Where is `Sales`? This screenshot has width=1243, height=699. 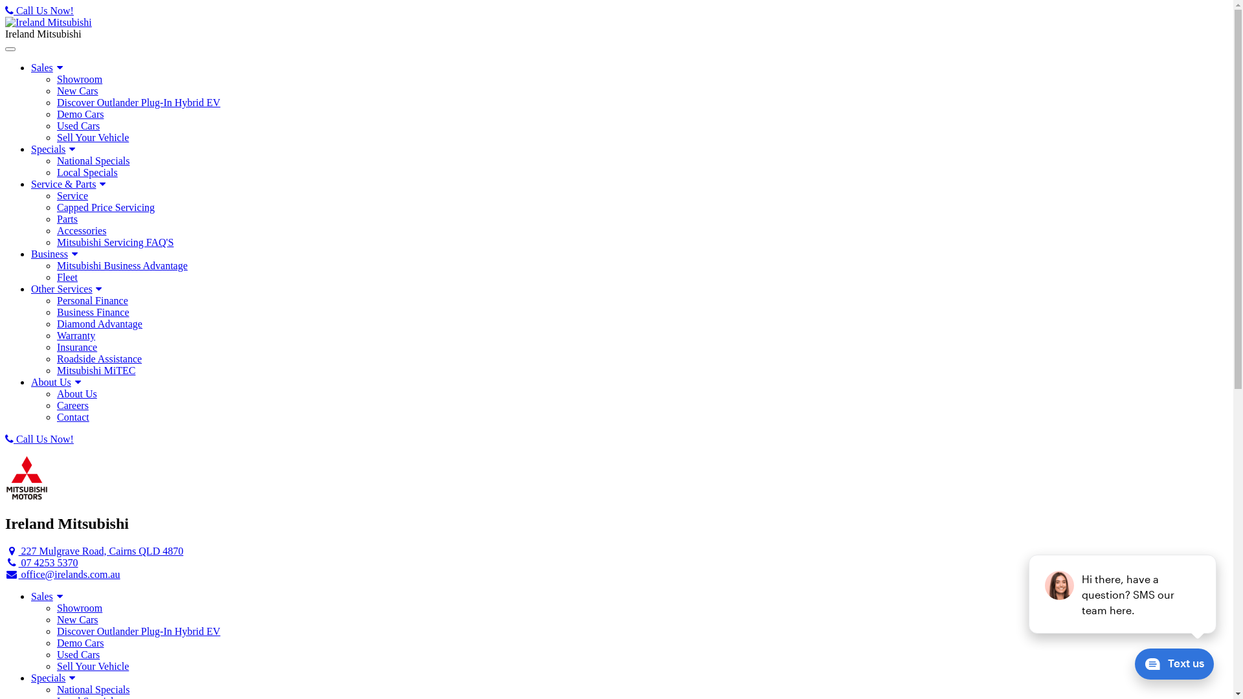 Sales is located at coordinates (49, 597).